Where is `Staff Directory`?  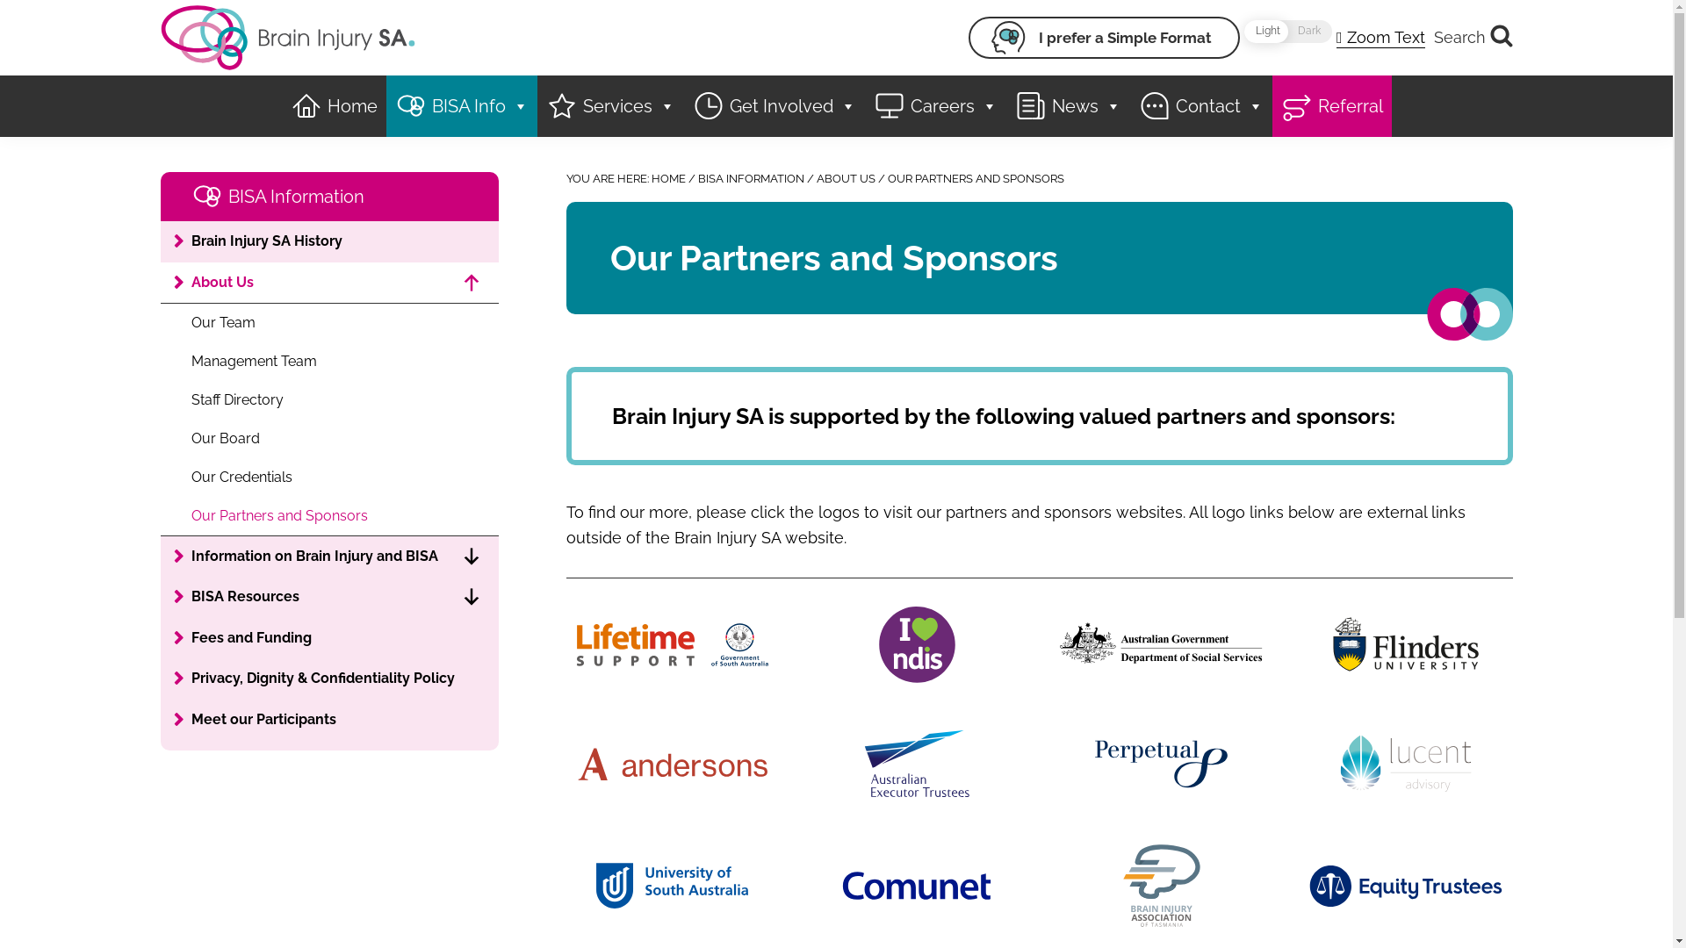
Staff Directory is located at coordinates (328, 400).